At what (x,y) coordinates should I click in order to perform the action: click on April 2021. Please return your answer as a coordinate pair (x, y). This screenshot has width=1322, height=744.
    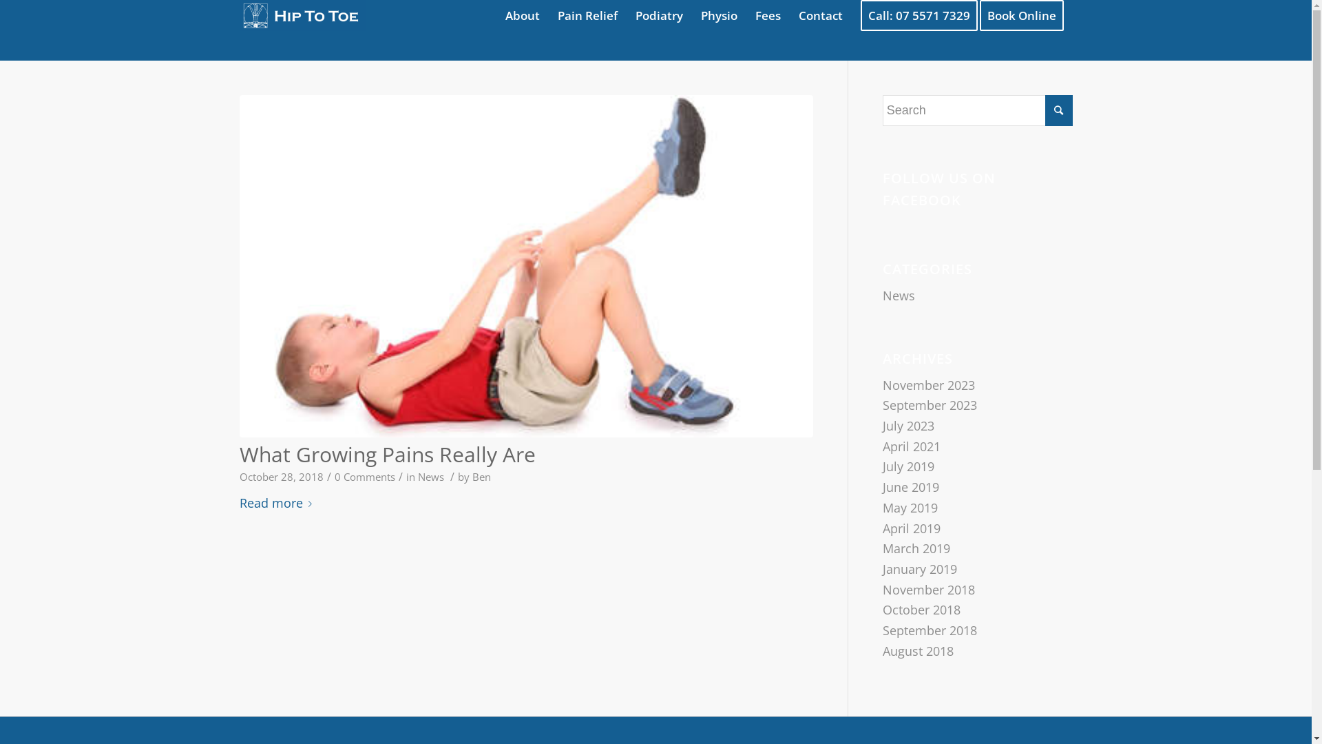
    Looking at the image, I should click on (912, 446).